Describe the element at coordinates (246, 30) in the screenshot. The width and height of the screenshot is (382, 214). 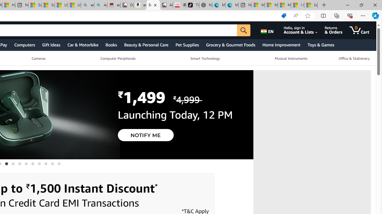
I see `Go` at that location.